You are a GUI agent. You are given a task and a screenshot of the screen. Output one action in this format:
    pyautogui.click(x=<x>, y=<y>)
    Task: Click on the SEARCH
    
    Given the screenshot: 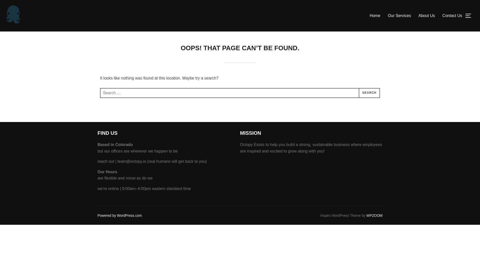 What is the action you would take?
    pyautogui.click(x=369, y=93)
    